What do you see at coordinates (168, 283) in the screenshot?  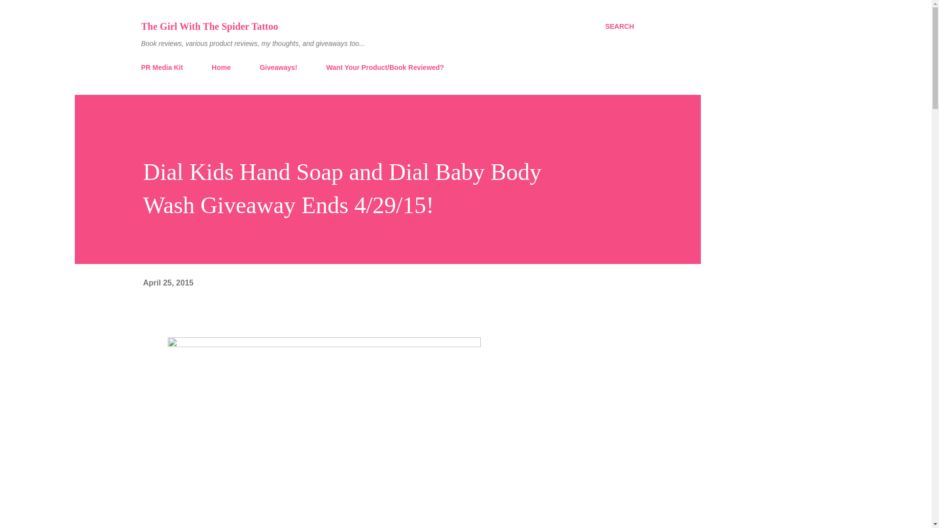 I see `April 25, 2015` at bounding box center [168, 283].